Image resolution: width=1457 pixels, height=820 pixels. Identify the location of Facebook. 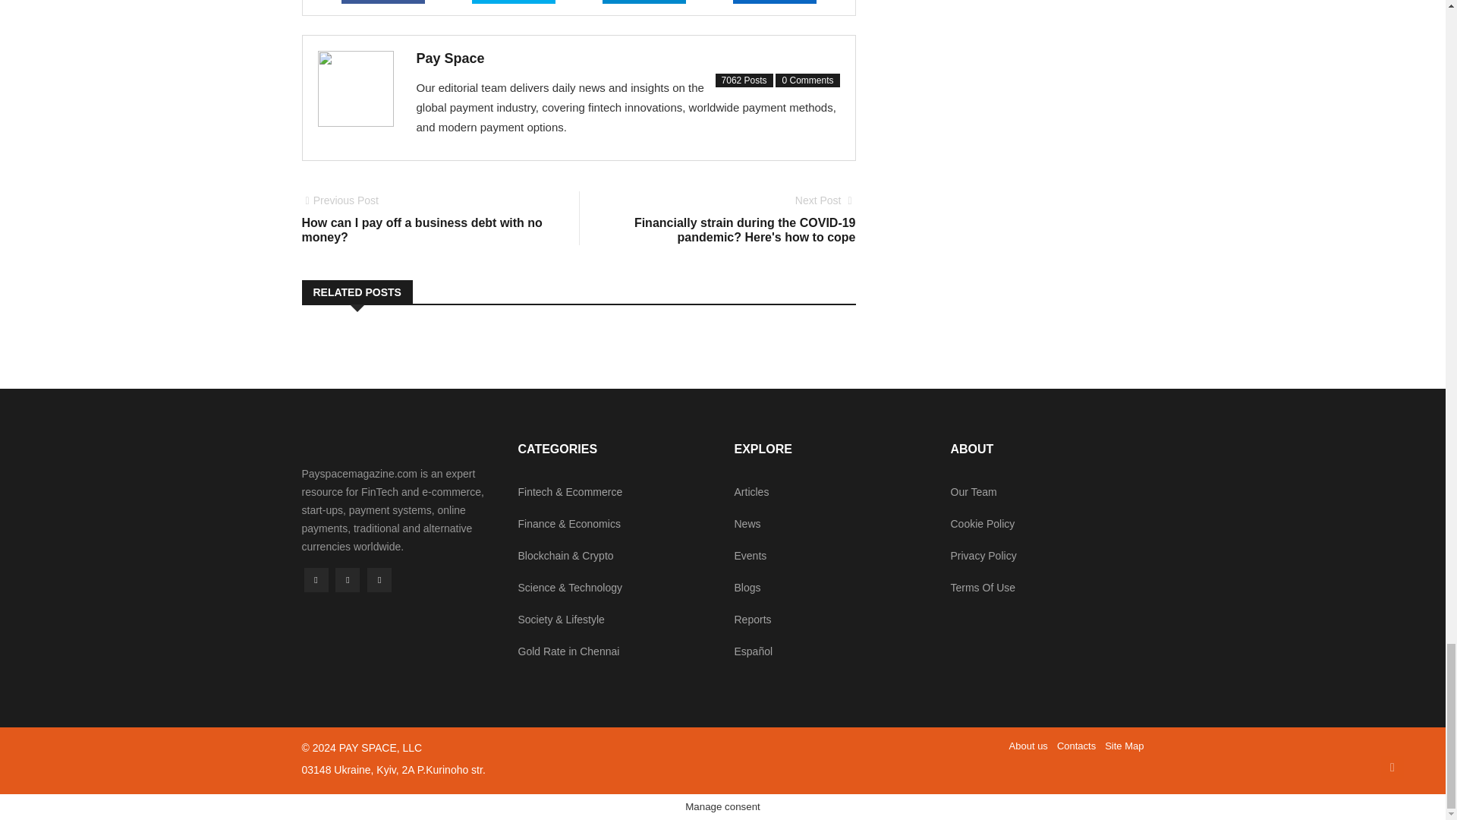
(316, 580).